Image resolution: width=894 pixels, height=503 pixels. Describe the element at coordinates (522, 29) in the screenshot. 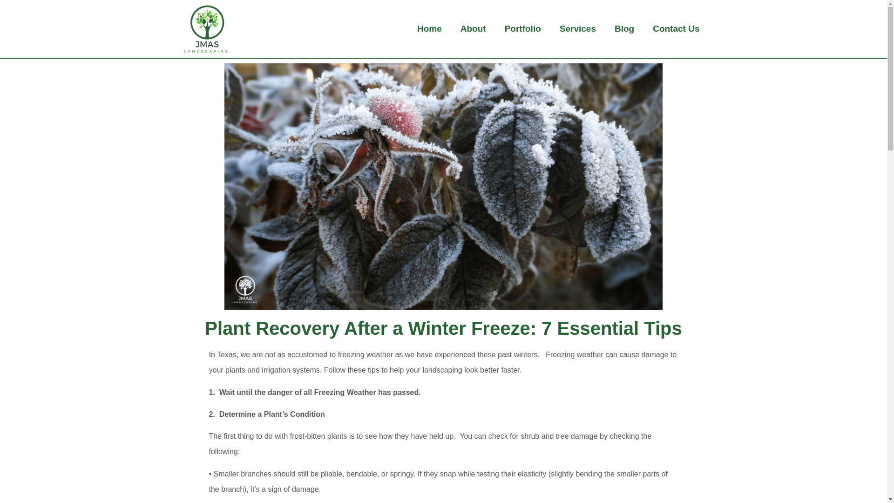

I see `Portfolio` at that location.